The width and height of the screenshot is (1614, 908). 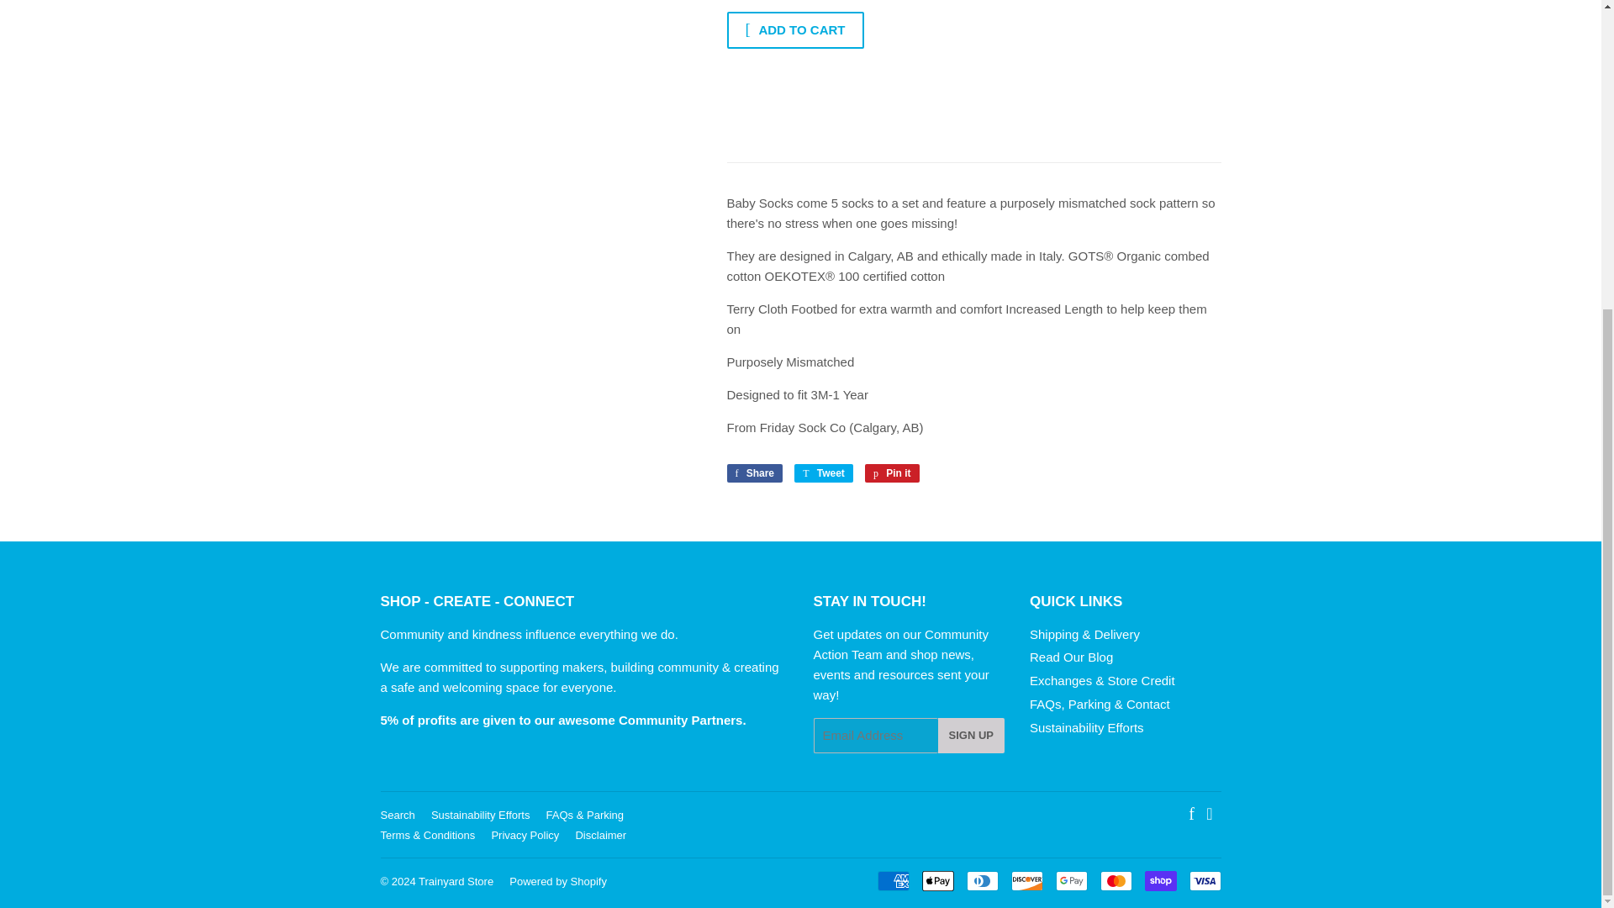 What do you see at coordinates (983, 880) in the screenshot?
I see `Diners Club` at bounding box center [983, 880].